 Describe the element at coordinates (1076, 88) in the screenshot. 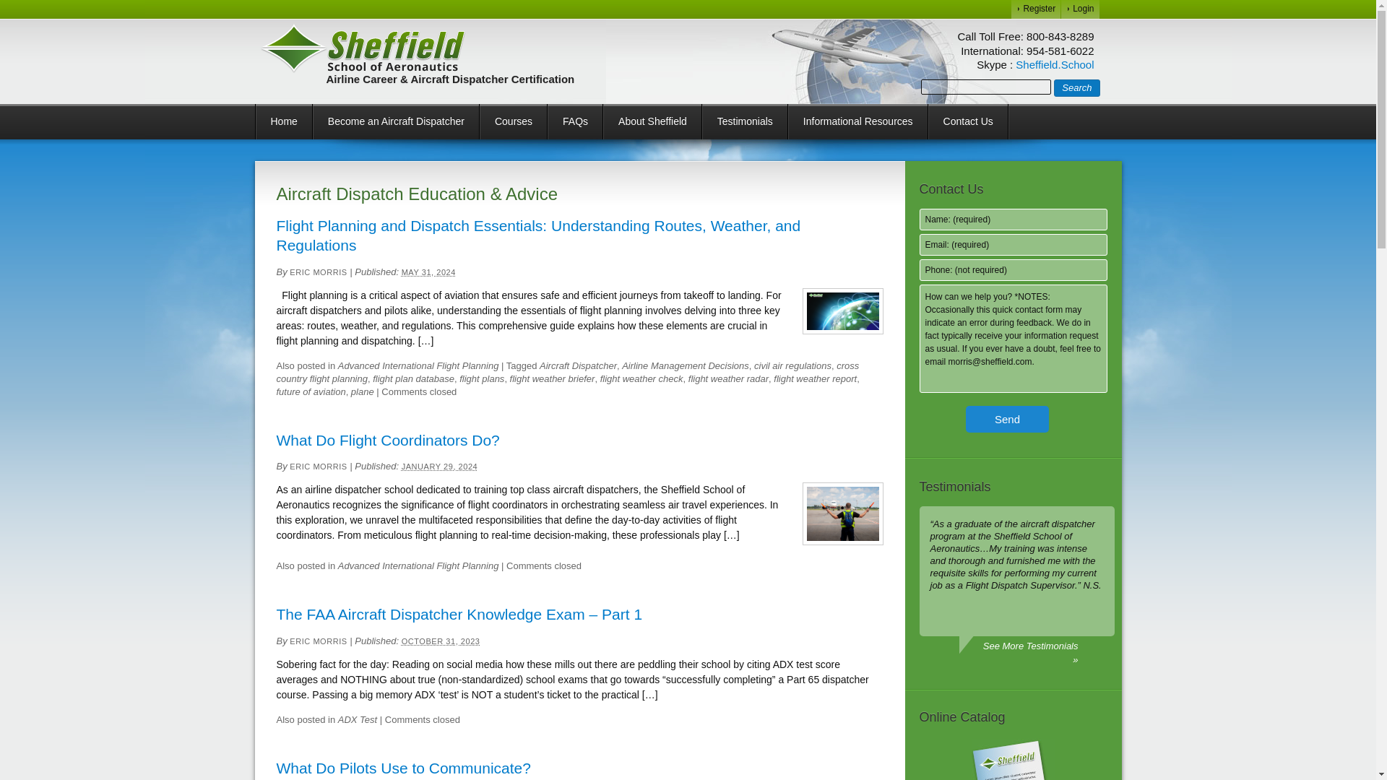

I see `Search` at that location.